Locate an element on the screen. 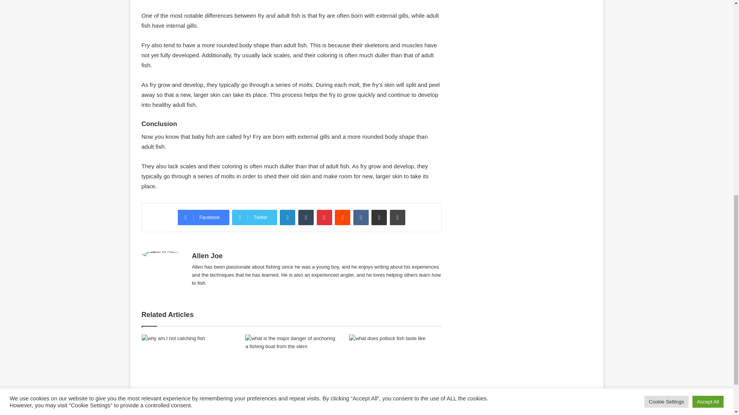 This screenshot has height=415, width=739. LinkedIn is located at coordinates (287, 217).